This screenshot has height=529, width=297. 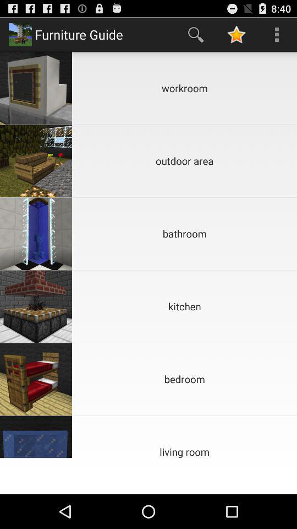 I want to click on press bedroom item, so click(x=185, y=379).